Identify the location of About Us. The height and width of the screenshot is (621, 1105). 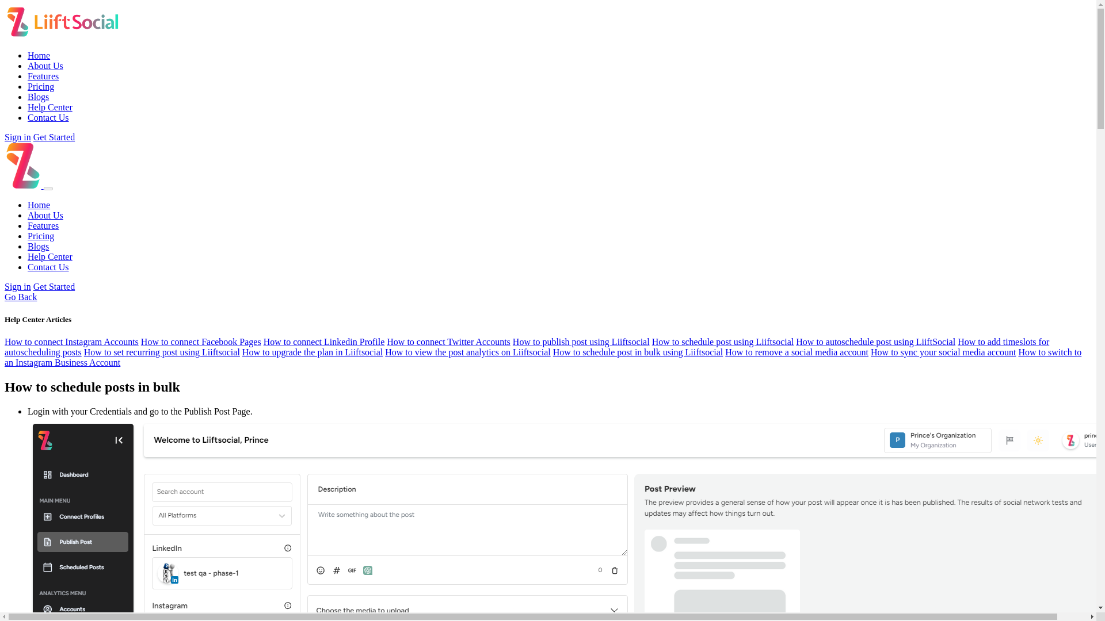
(45, 215).